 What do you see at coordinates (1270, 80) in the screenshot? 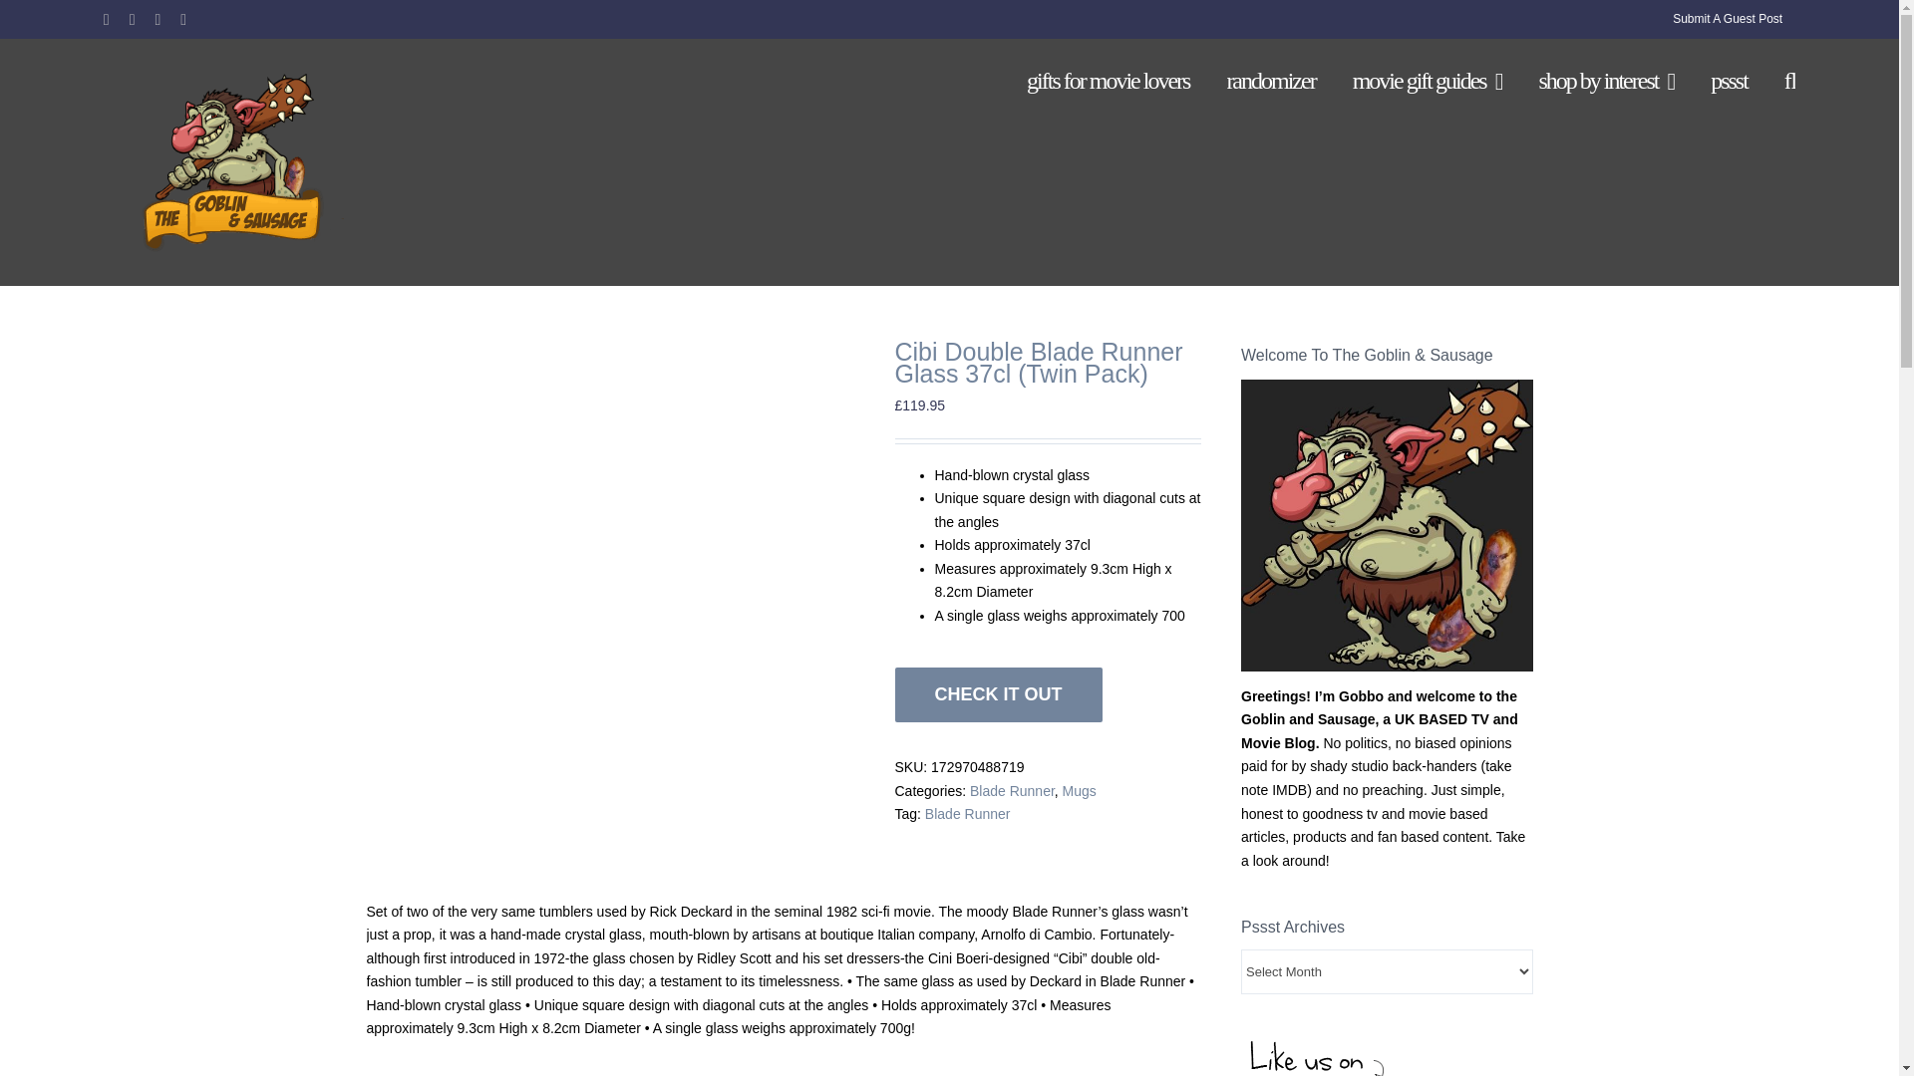
I see `randomizer` at bounding box center [1270, 80].